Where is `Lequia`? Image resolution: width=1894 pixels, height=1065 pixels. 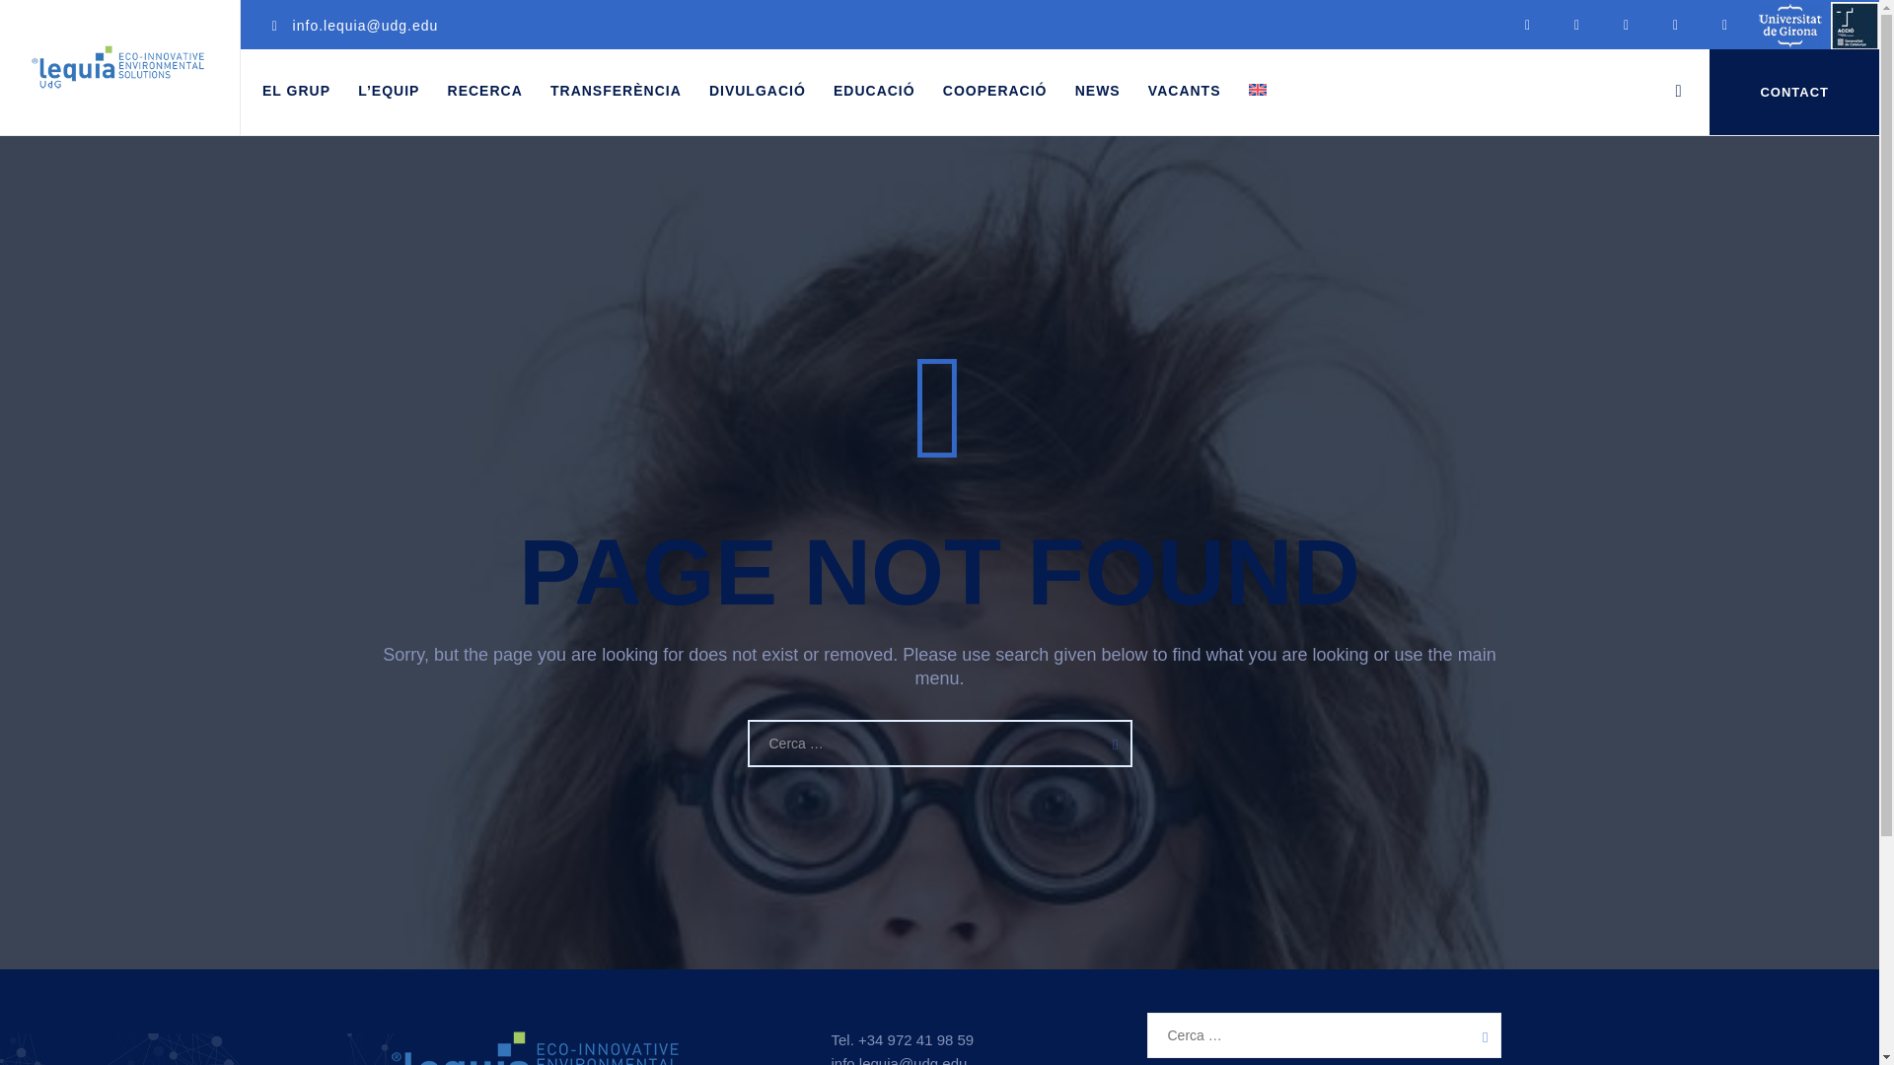
Lequia is located at coordinates (118, 67).